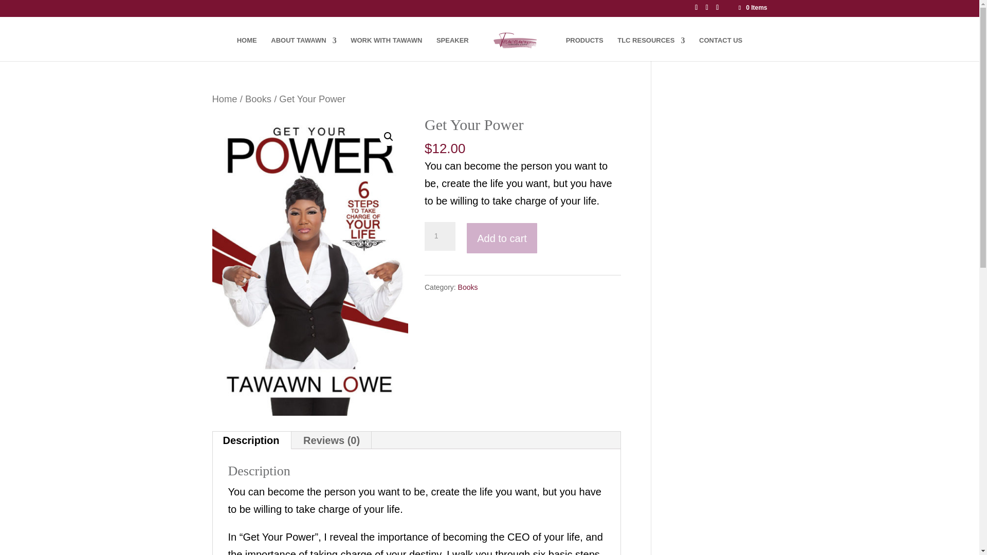  I want to click on Qty, so click(440, 236).